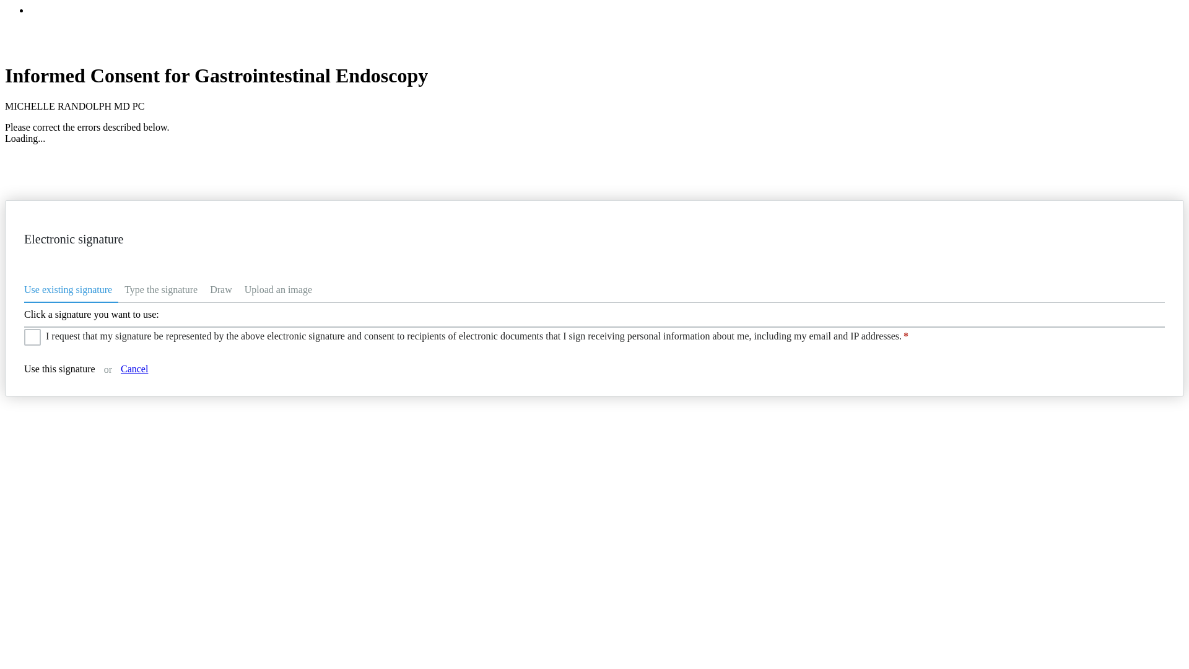  I want to click on Type the signature, so click(160, 292).